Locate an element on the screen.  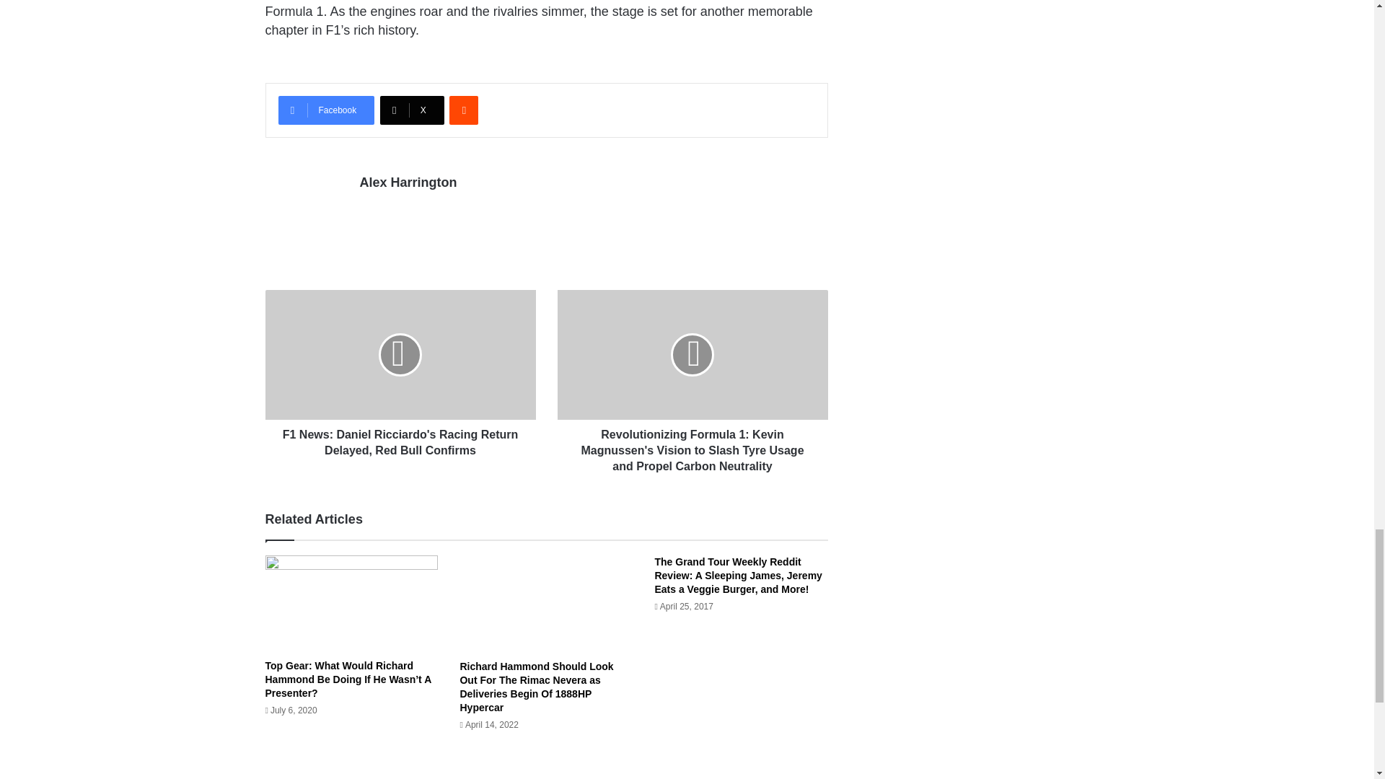
Reddit is located at coordinates (463, 110).